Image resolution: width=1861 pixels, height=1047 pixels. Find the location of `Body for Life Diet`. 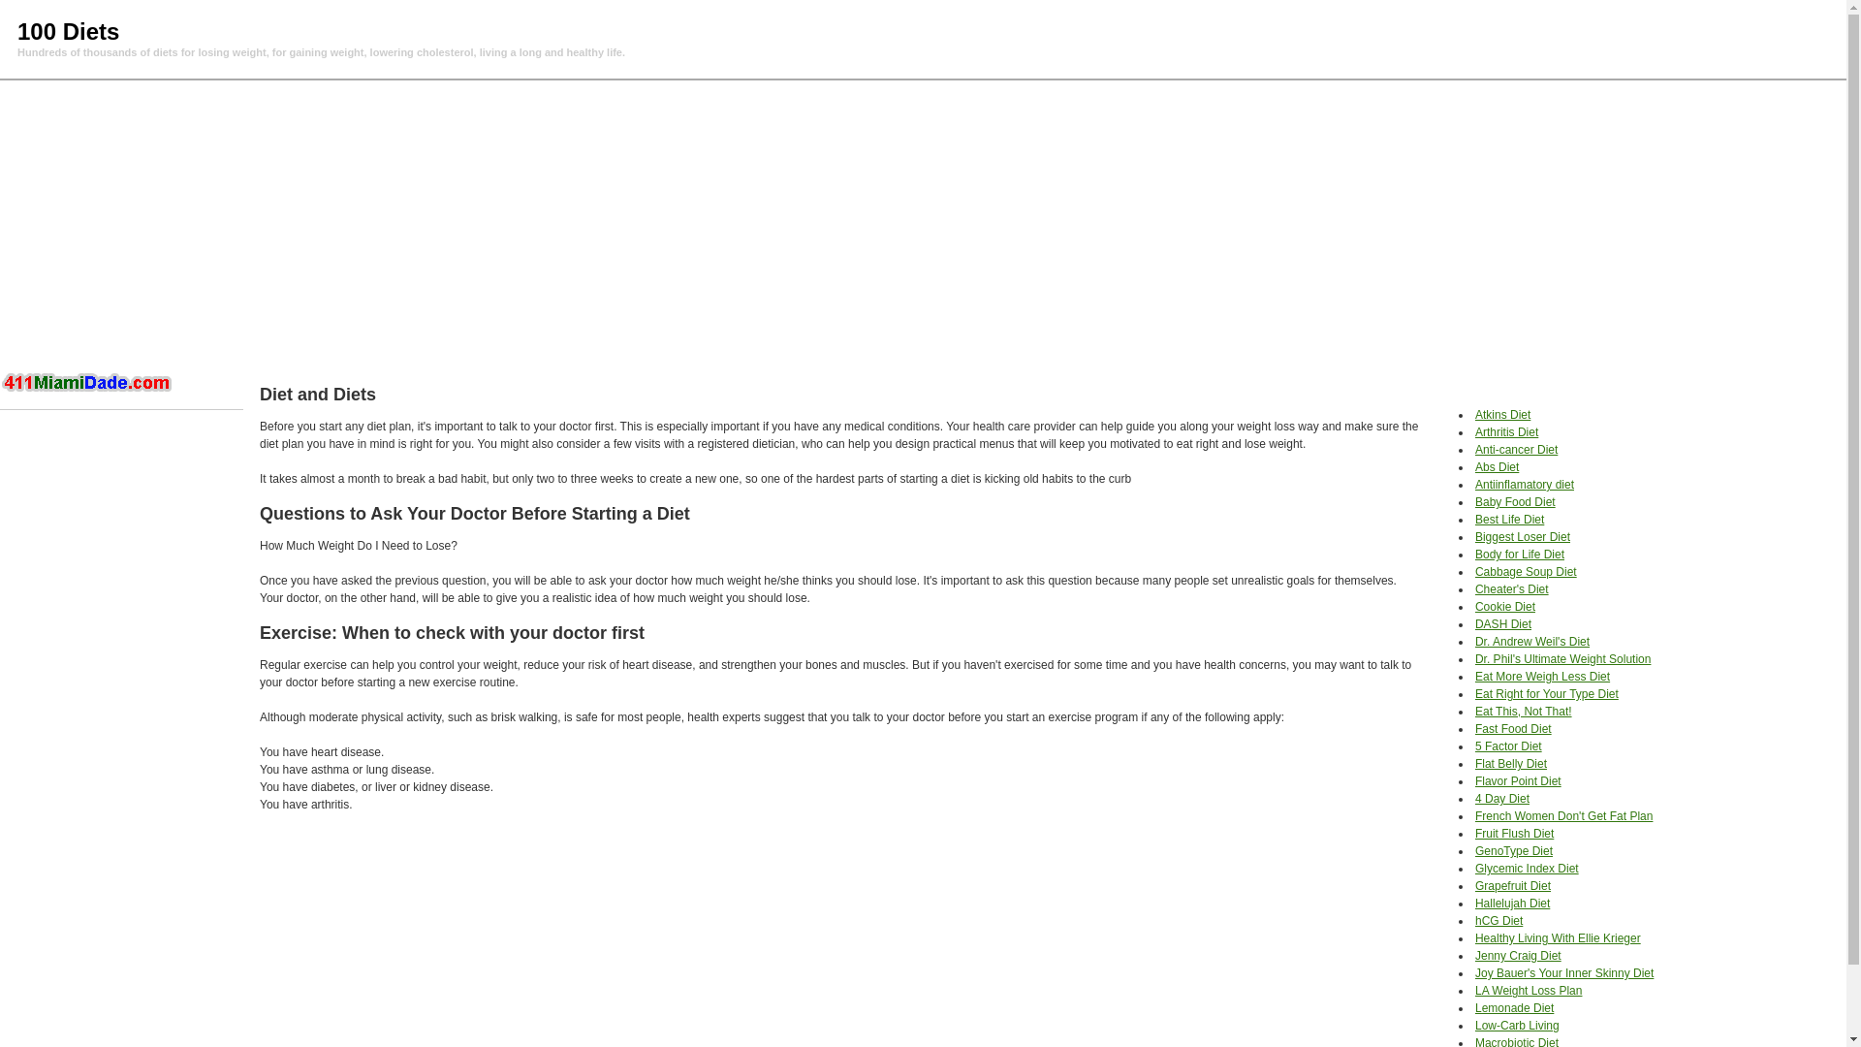

Body for Life Diet is located at coordinates (1520, 555).